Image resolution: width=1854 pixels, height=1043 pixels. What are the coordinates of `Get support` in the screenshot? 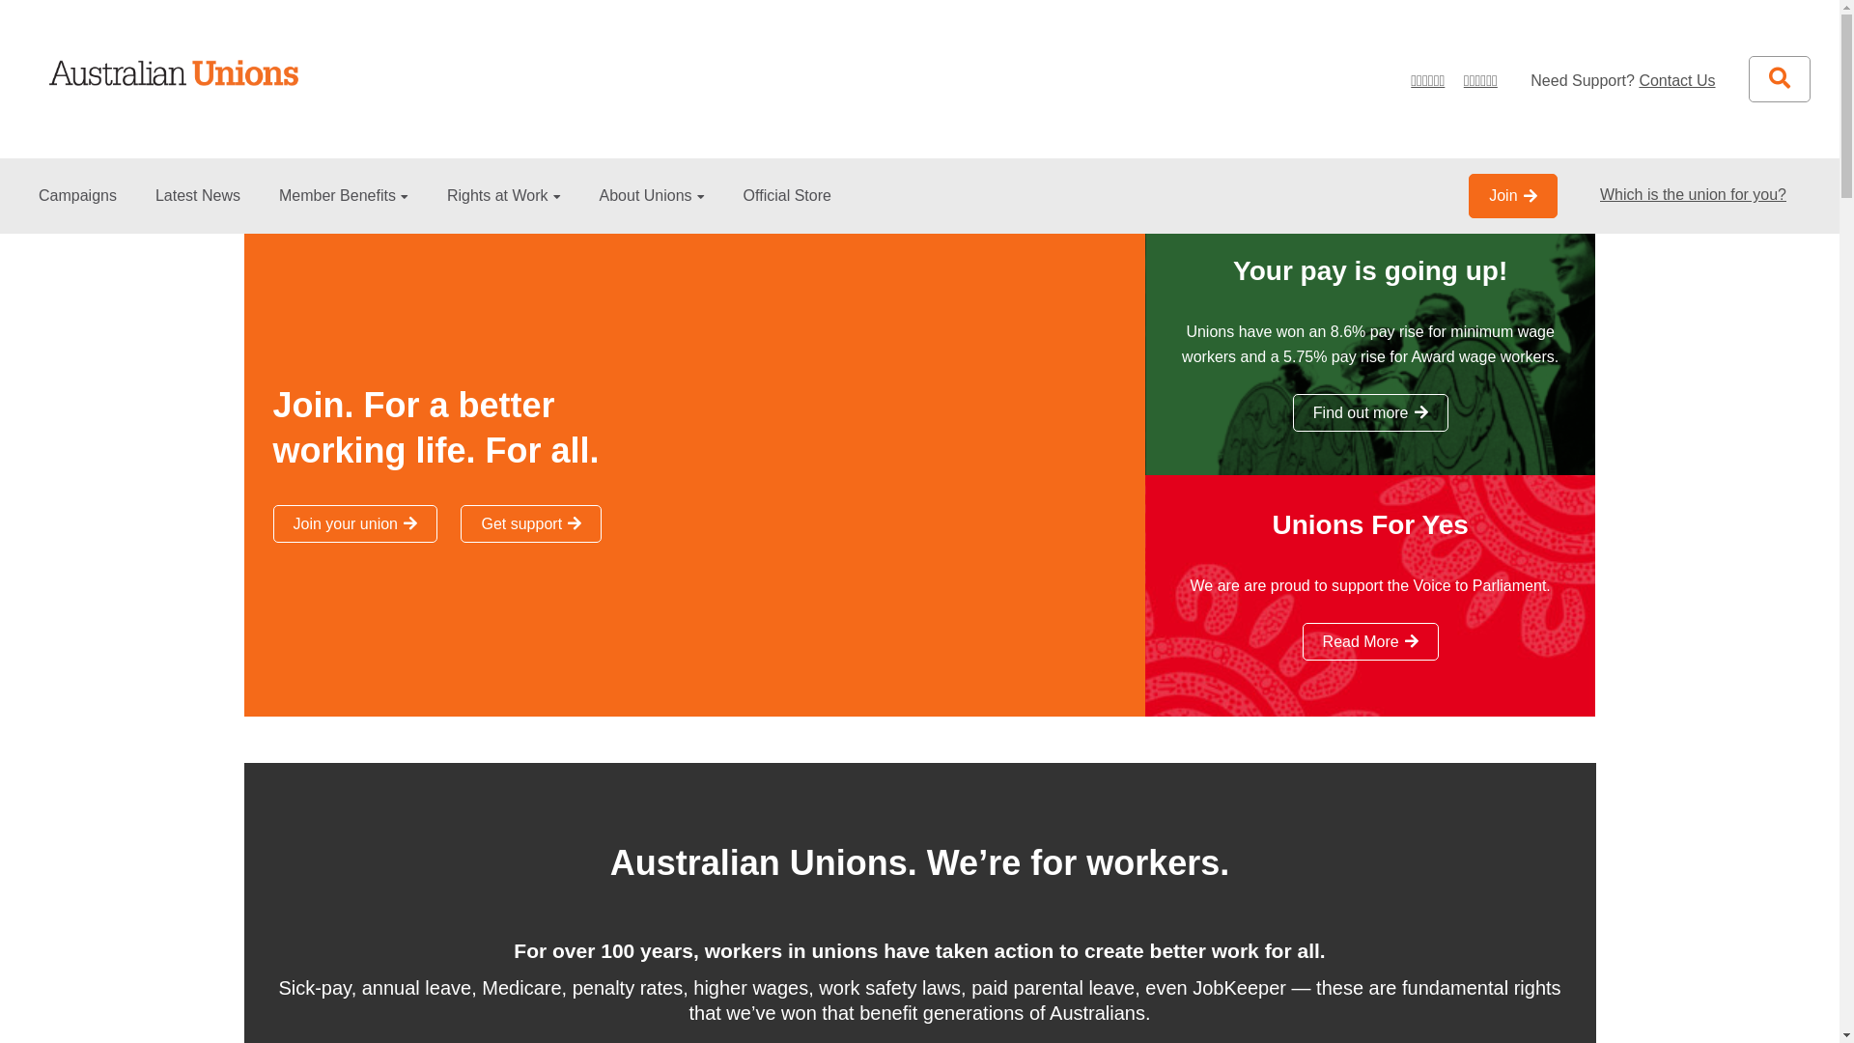 It's located at (531, 523).